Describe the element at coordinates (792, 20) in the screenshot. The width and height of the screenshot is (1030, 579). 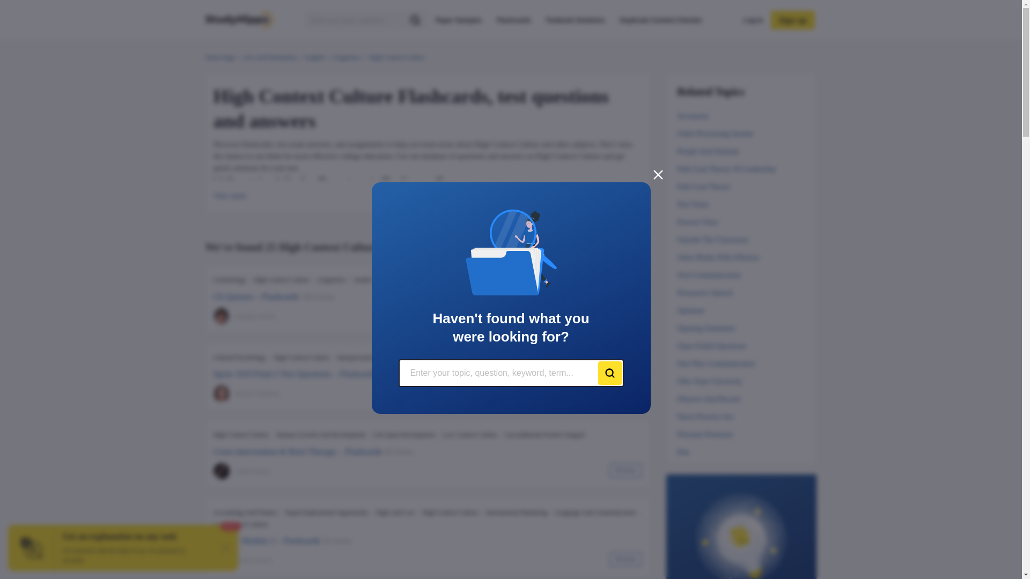
I see `Sign up` at that location.